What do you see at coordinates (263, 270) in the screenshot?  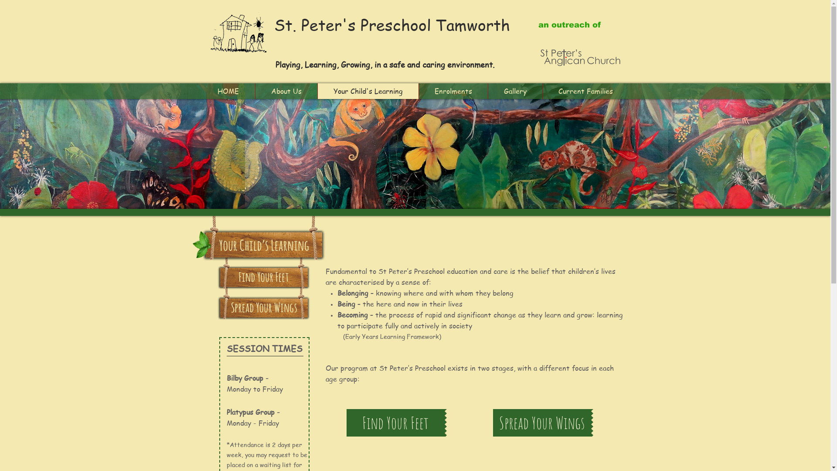 I see `Page title banner blank.png` at bounding box center [263, 270].